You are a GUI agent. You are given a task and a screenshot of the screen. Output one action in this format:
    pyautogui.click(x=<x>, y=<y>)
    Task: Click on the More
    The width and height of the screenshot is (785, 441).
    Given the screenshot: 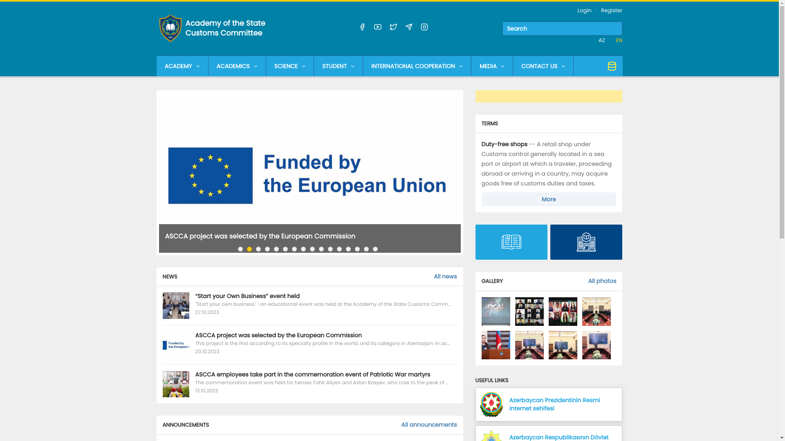 What is the action you would take?
    pyautogui.click(x=549, y=199)
    